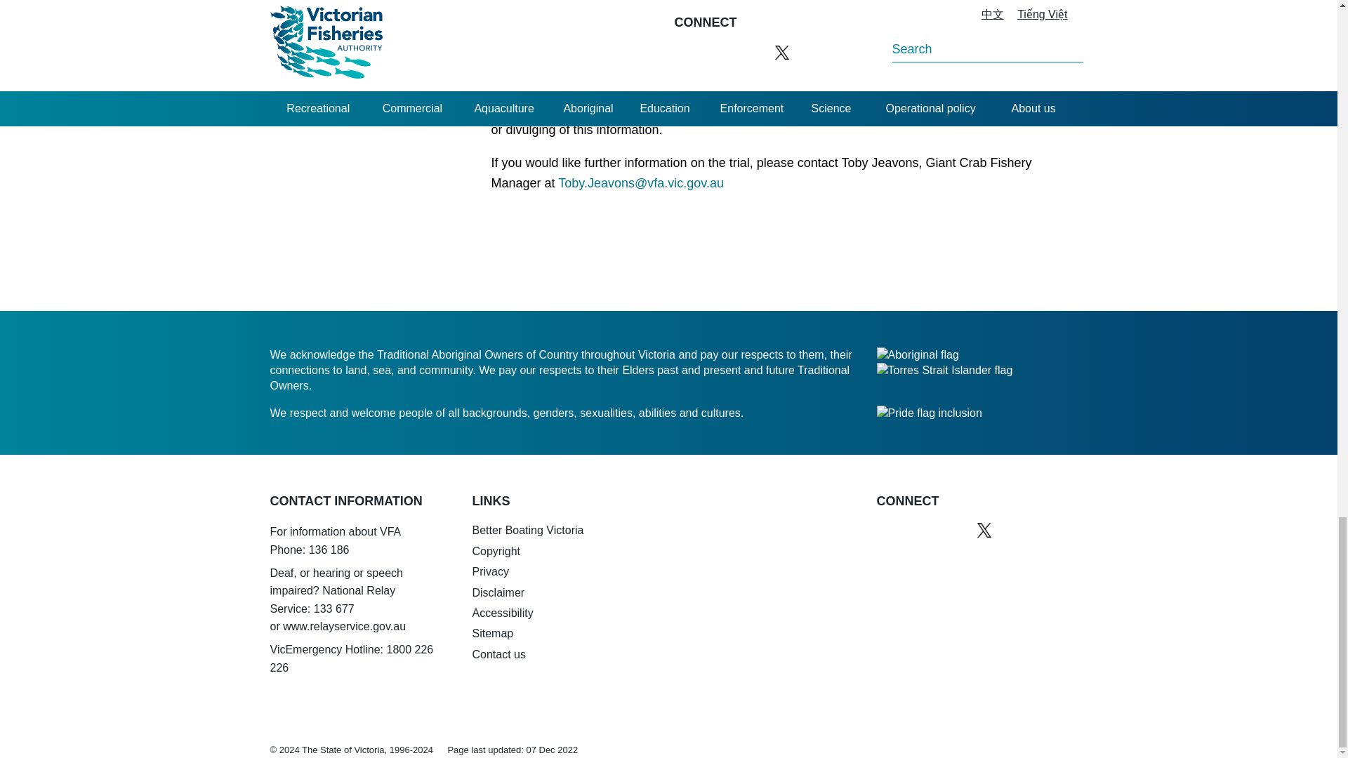  What do you see at coordinates (908, 591) in the screenshot?
I see `Better Boating Victoria` at bounding box center [908, 591].